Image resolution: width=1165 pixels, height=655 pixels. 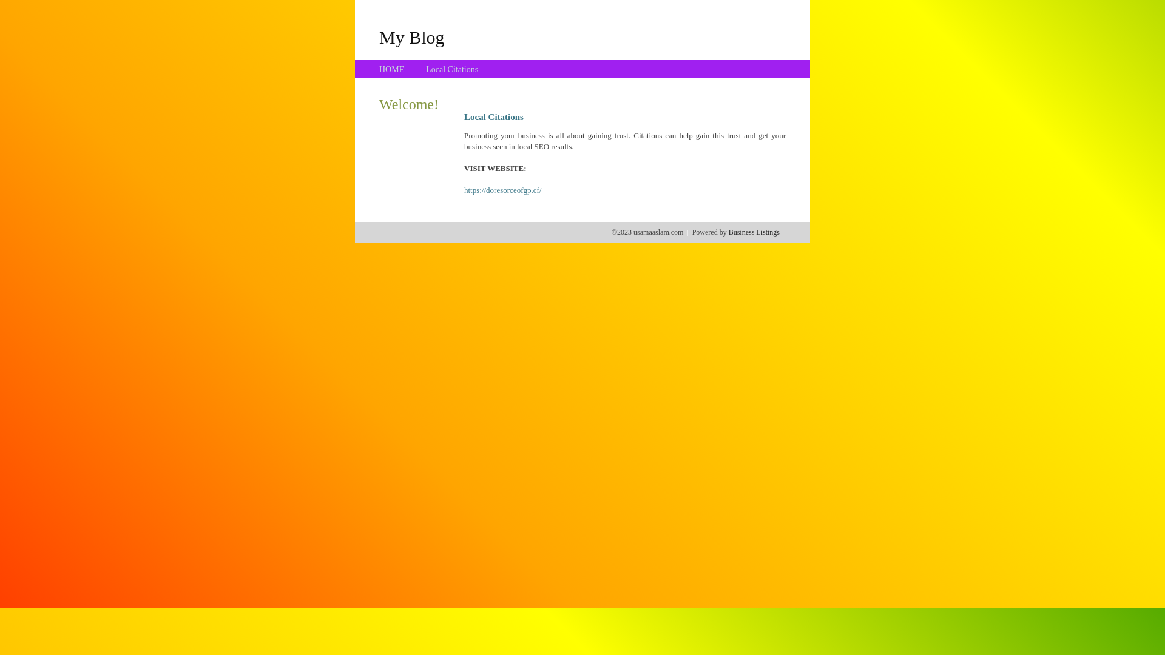 What do you see at coordinates (502, 190) in the screenshot?
I see `https://doresorceofgp.cf/` at bounding box center [502, 190].